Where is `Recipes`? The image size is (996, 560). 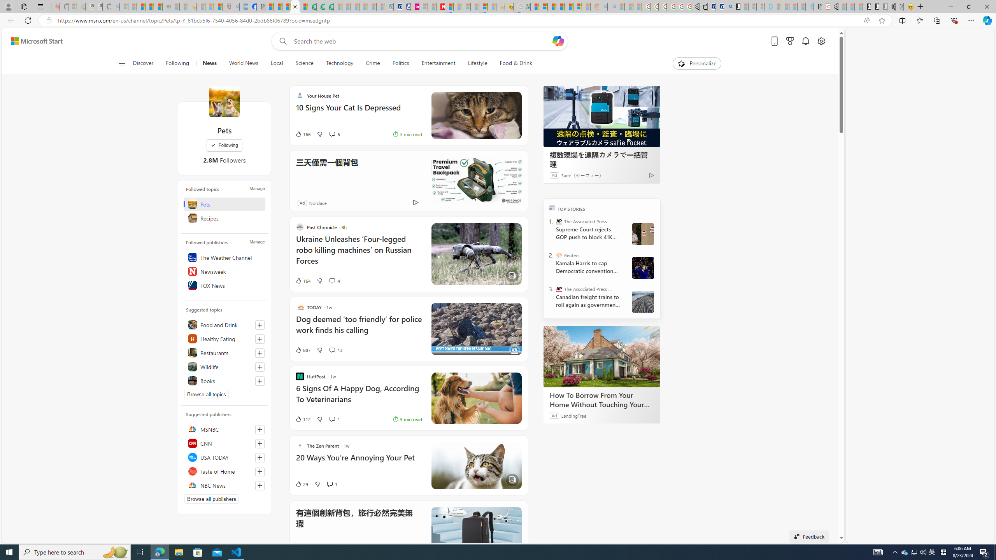 Recipes is located at coordinates (224, 218).